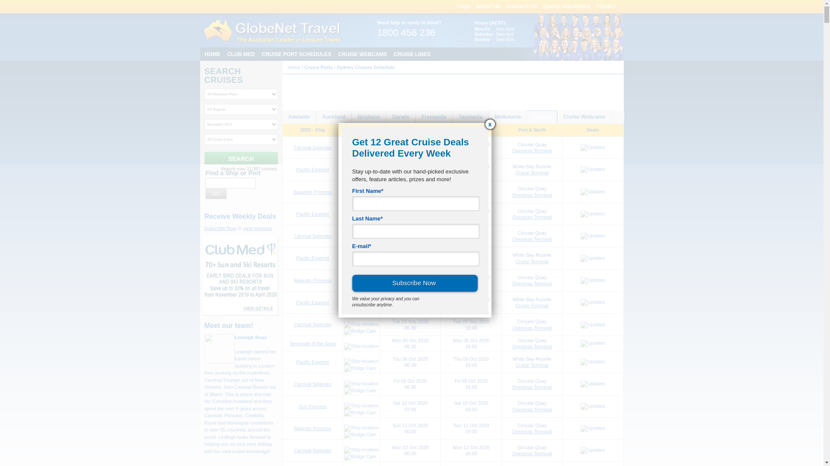 This screenshot has height=466, width=830. What do you see at coordinates (593, 406) in the screenshot?
I see `Updates` at bounding box center [593, 406].